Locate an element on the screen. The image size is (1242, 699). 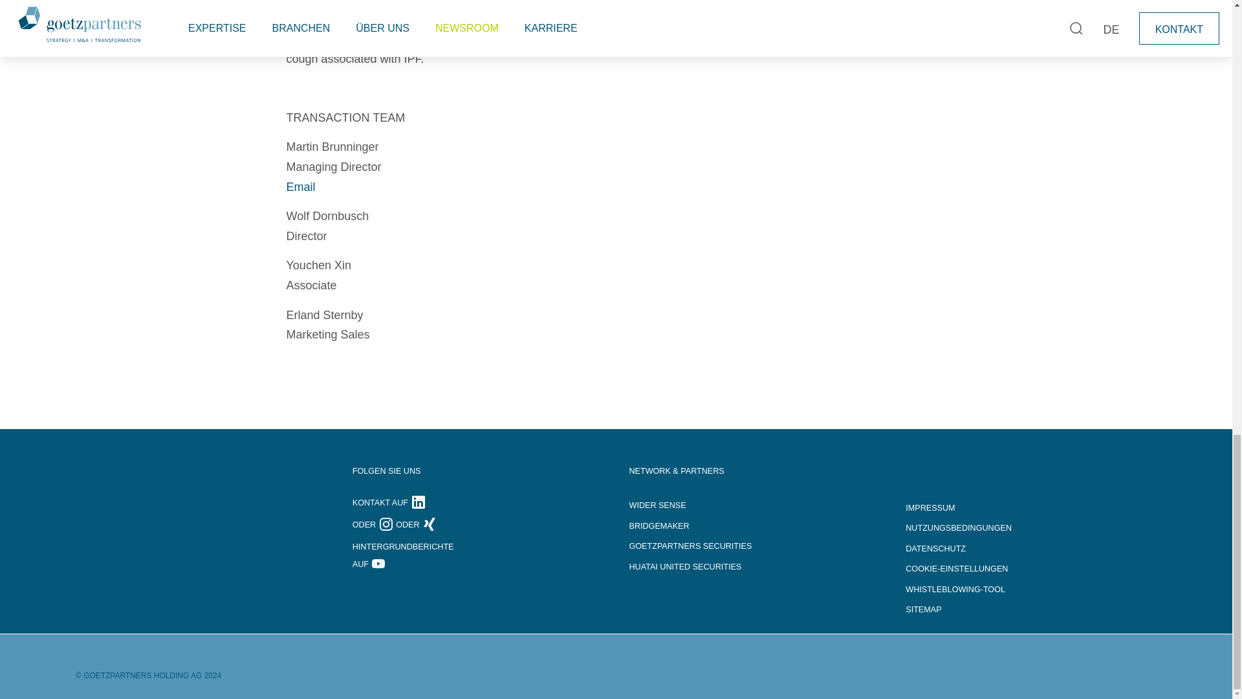
LinkedIn is located at coordinates (418, 503).